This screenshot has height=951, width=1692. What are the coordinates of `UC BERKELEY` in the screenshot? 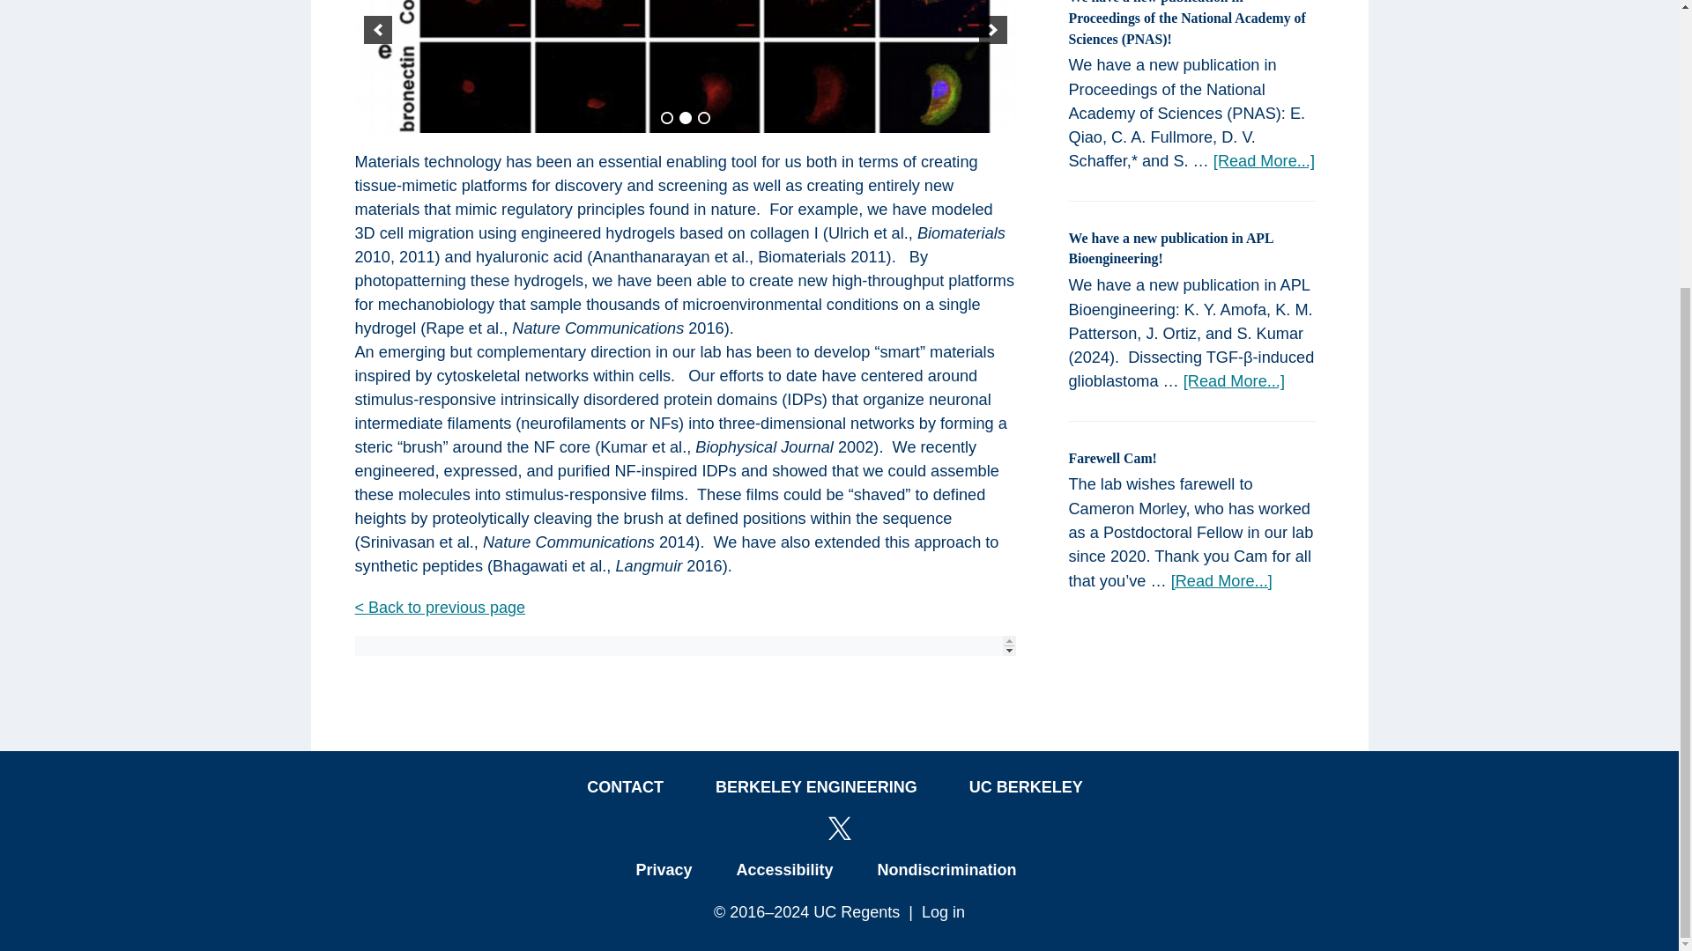 It's located at (1026, 786).